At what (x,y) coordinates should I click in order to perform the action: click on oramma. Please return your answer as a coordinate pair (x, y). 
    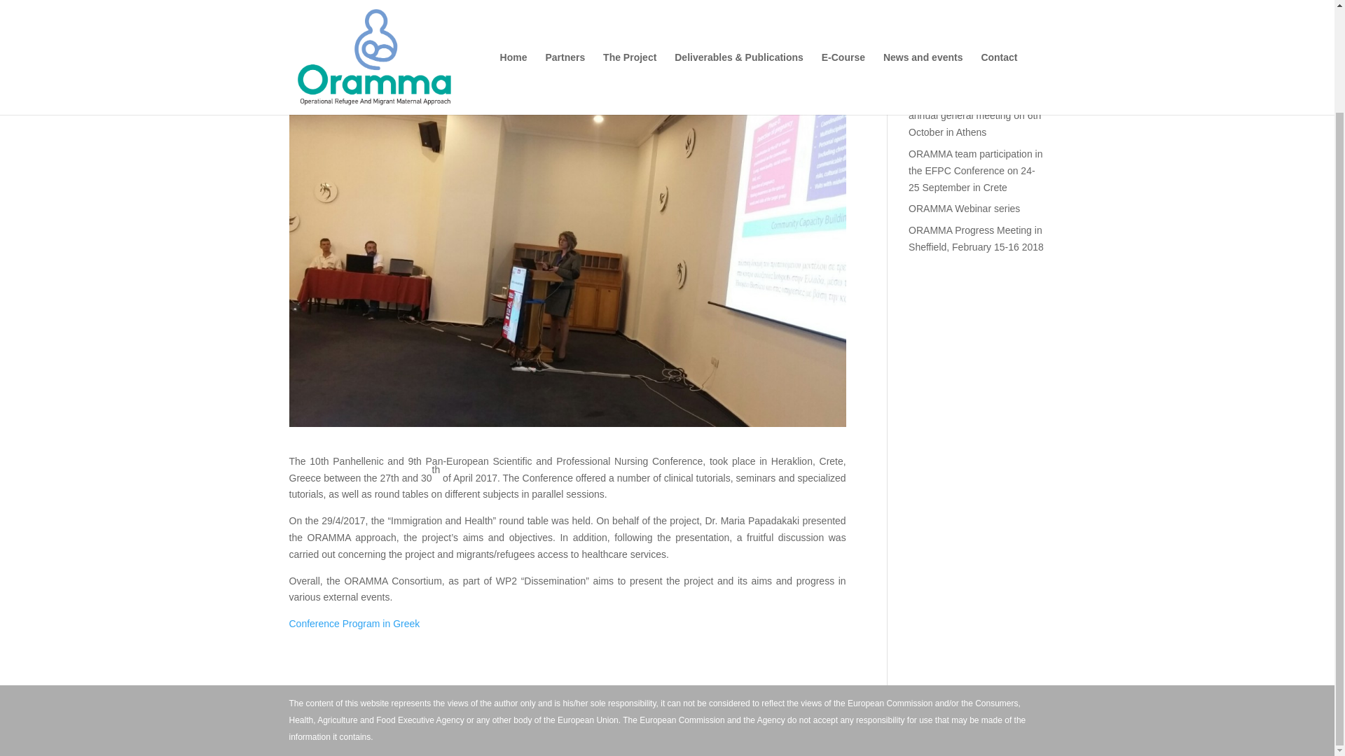
    Looking at the image, I should click on (319, 90).